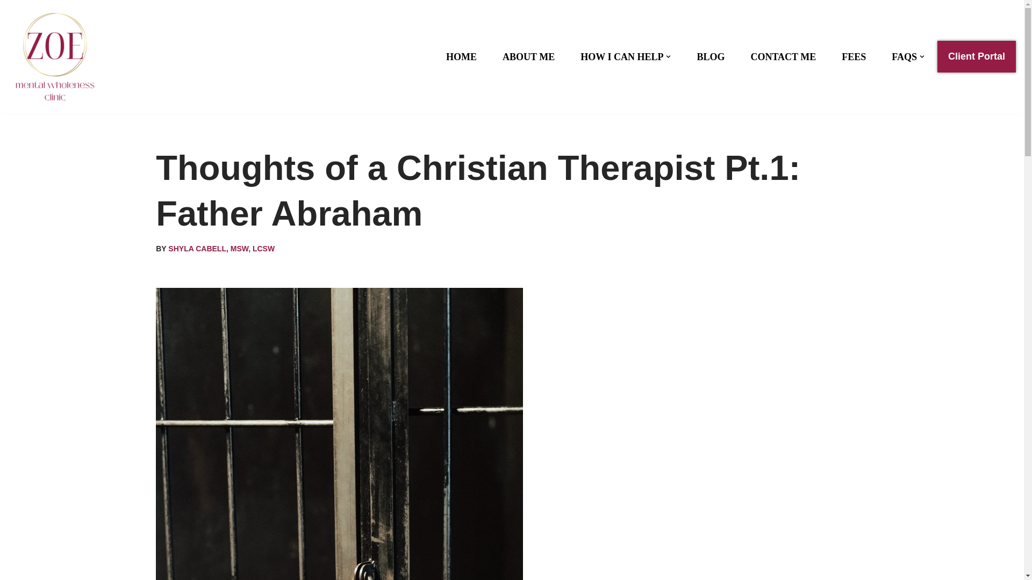 The image size is (1032, 580). I want to click on CONTACT ME, so click(783, 56).